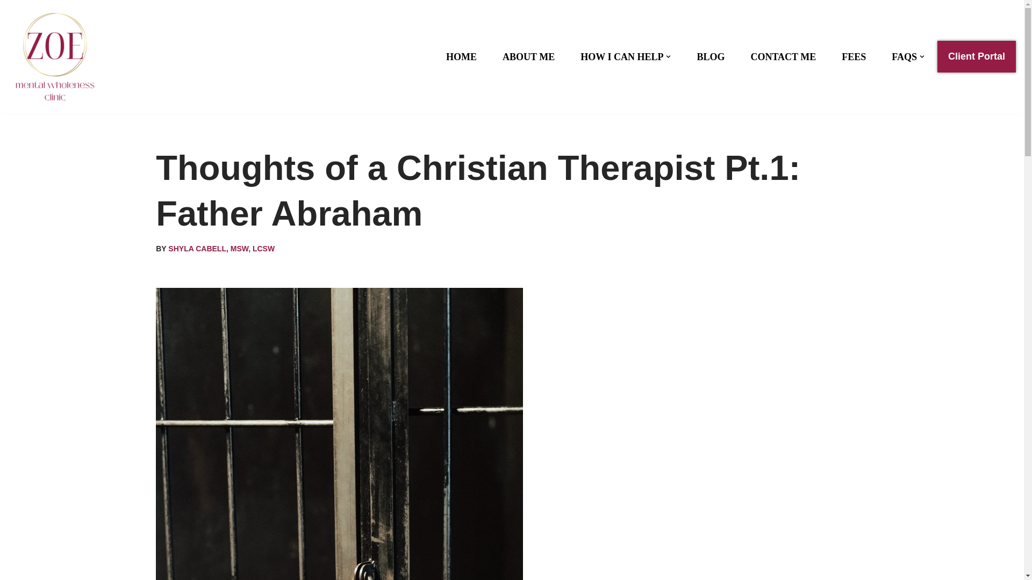 The image size is (1032, 580). I want to click on CONTACT ME, so click(783, 56).